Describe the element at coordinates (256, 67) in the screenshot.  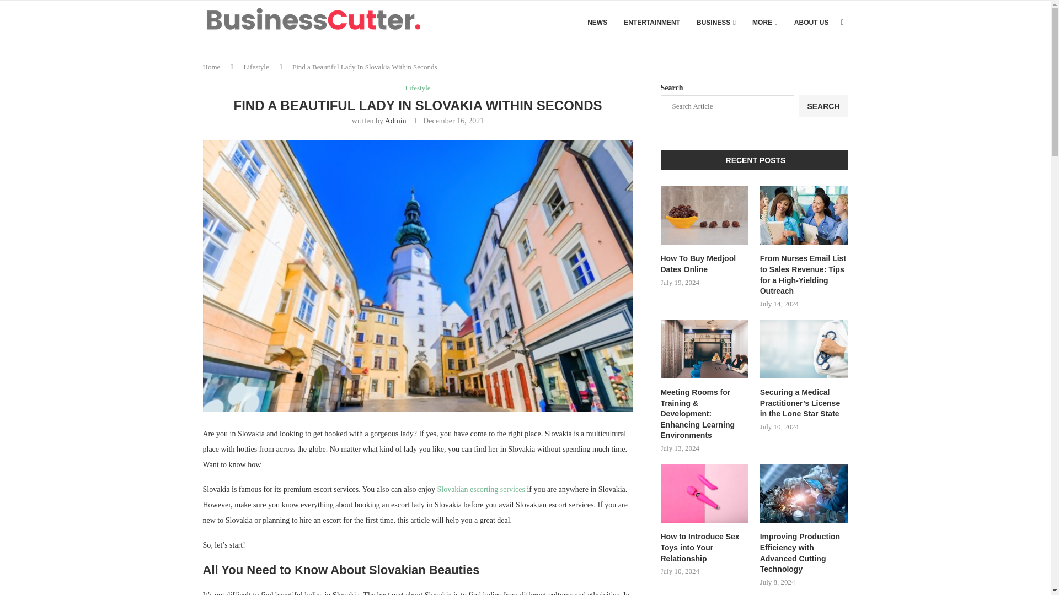
I see `Lifestyle` at that location.